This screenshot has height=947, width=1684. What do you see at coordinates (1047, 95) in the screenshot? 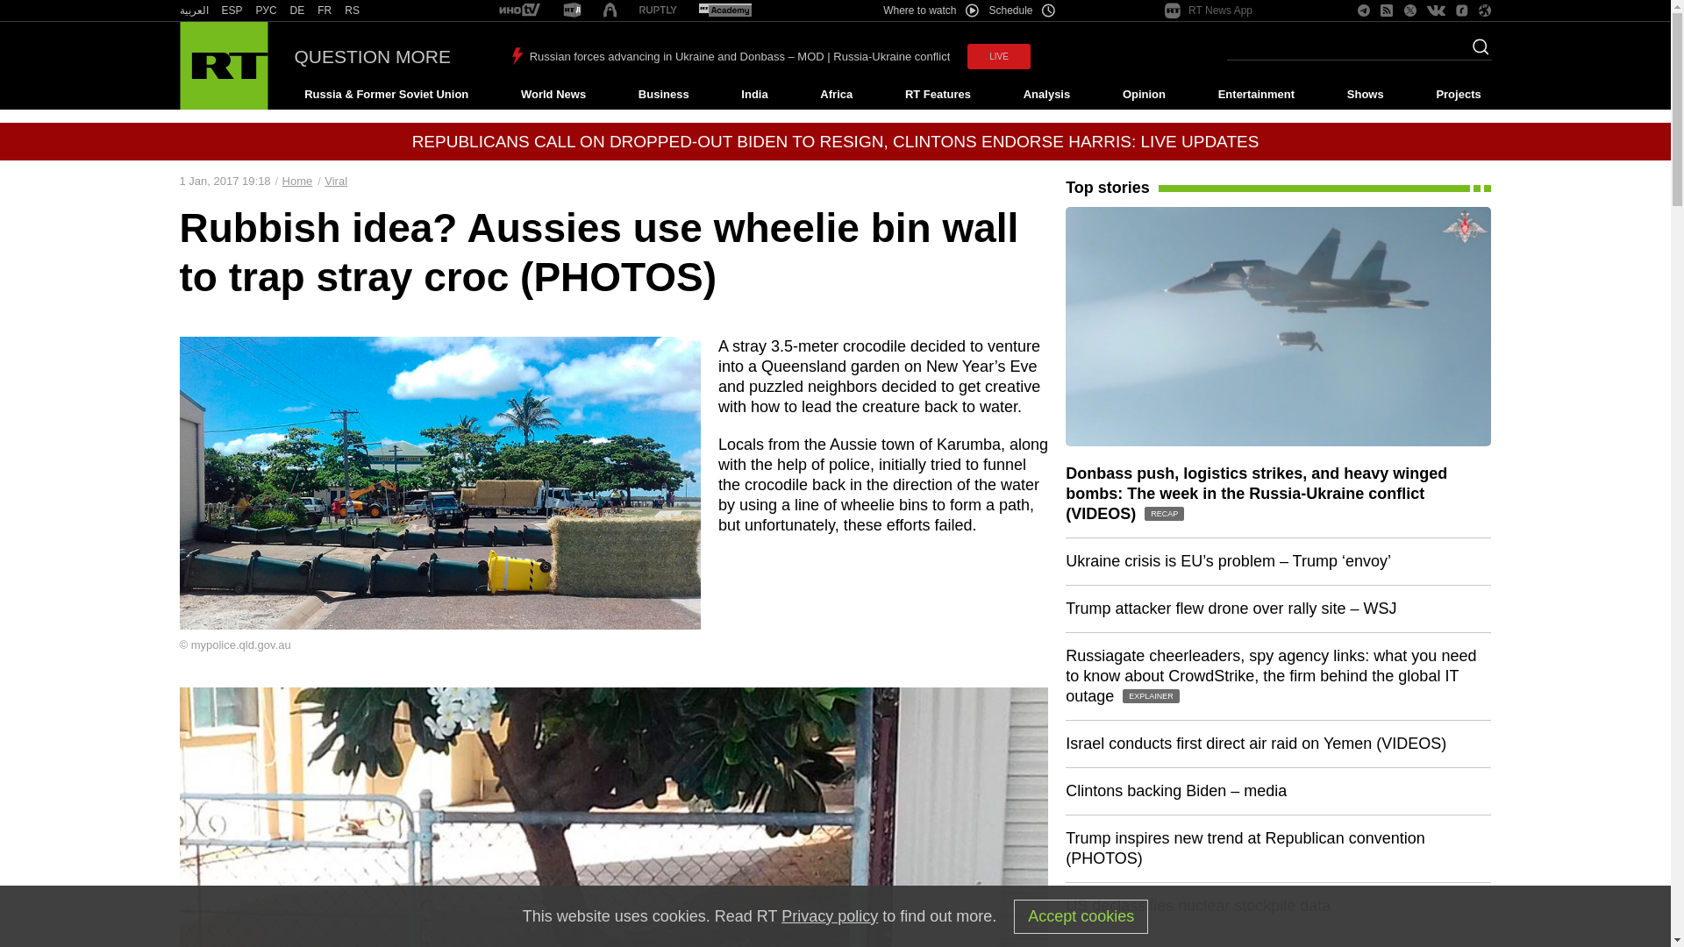
I see `Analysis` at bounding box center [1047, 95].